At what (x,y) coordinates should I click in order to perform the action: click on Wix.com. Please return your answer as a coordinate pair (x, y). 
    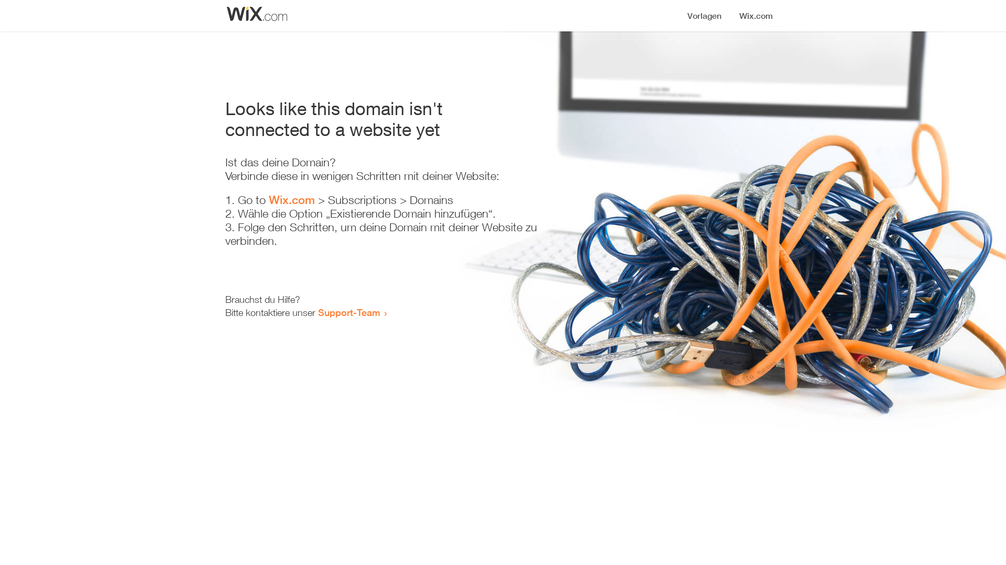
    Looking at the image, I should click on (292, 200).